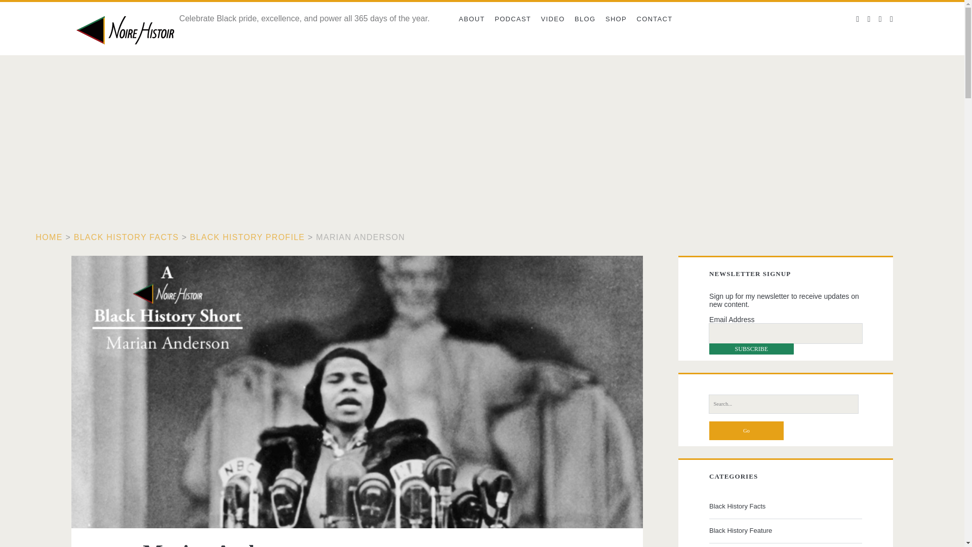 This screenshot has width=972, height=547. What do you see at coordinates (512, 19) in the screenshot?
I see `PODCAST` at bounding box center [512, 19].